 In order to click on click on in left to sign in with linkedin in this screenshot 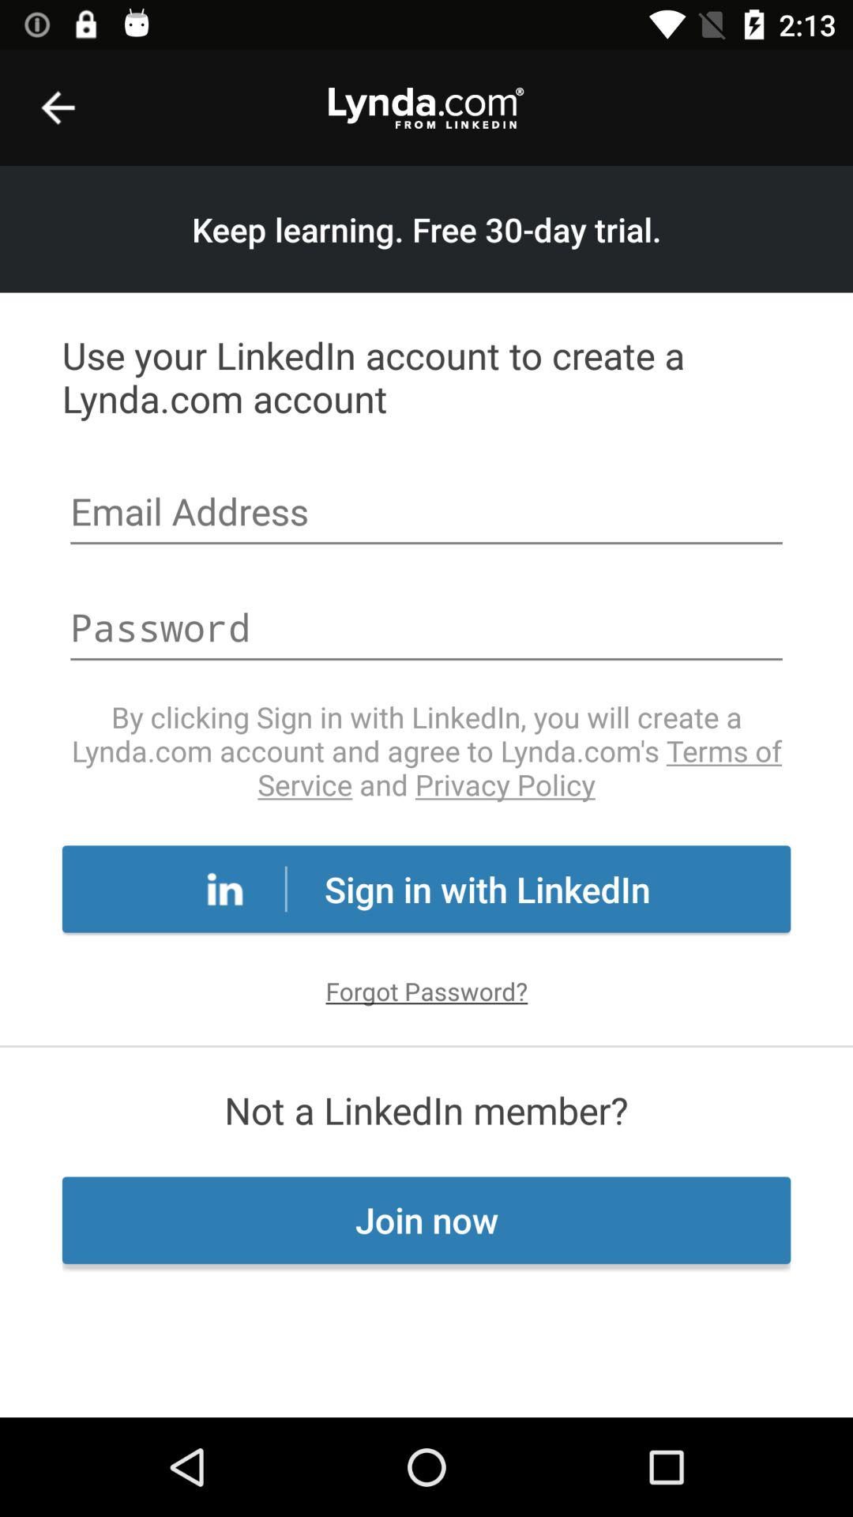, I will do `click(225, 888)`.